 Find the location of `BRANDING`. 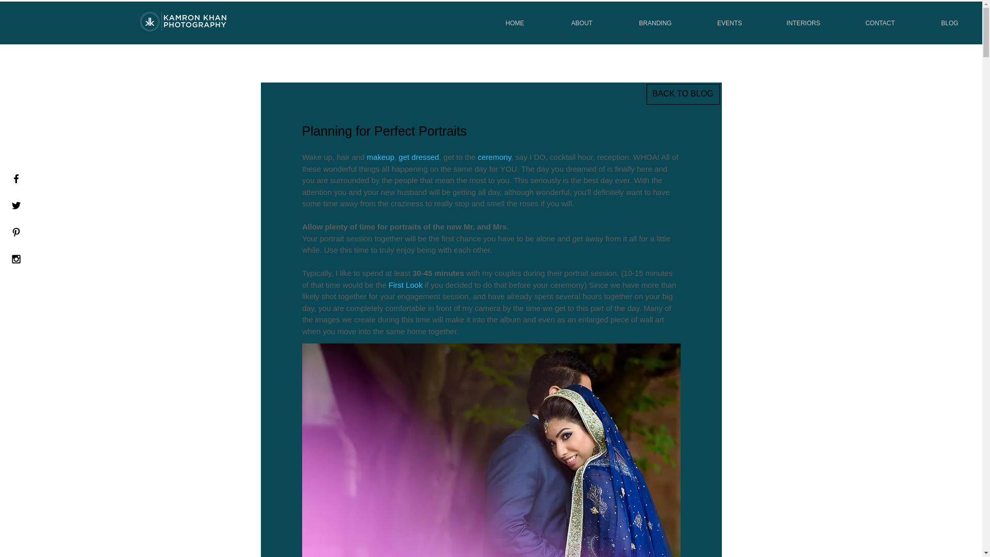

BRANDING is located at coordinates (655, 23).